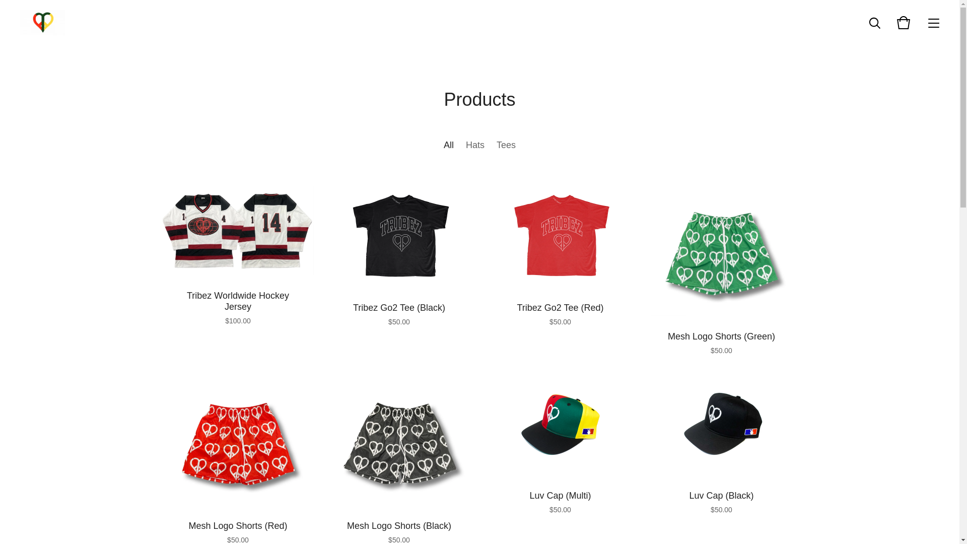  What do you see at coordinates (449, 148) in the screenshot?
I see `All` at bounding box center [449, 148].